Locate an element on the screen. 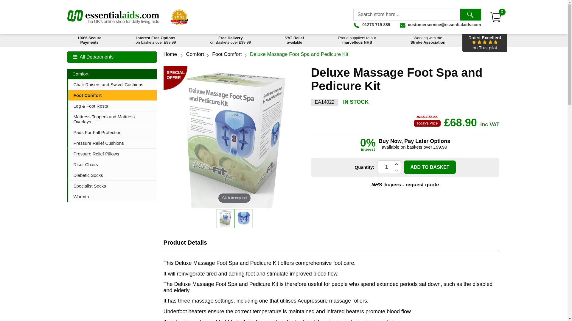 The height and width of the screenshot is (321, 572). Deluxe Massage Foot Spa and Pedicure Kit is located at coordinates (428, 40).